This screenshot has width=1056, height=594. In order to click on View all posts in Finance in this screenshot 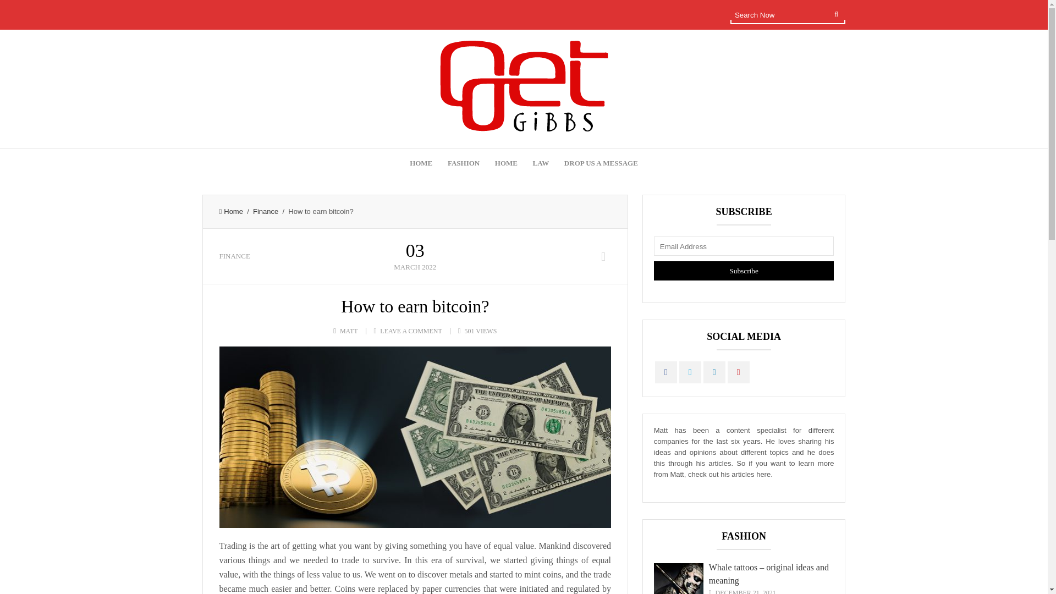, I will do `click(234, 256)`.